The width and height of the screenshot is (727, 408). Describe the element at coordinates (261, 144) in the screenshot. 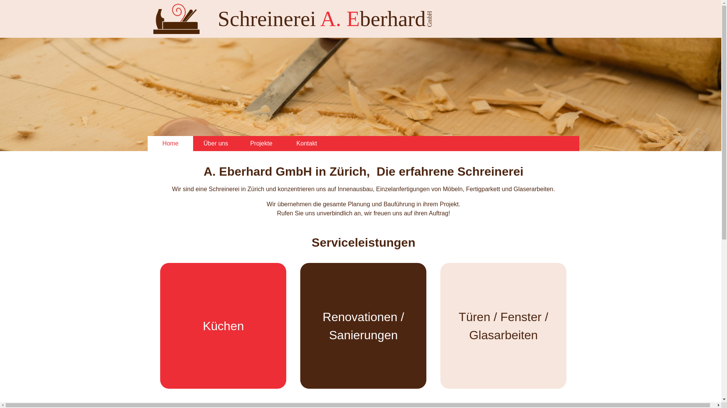

I see `Projekte` at that location.